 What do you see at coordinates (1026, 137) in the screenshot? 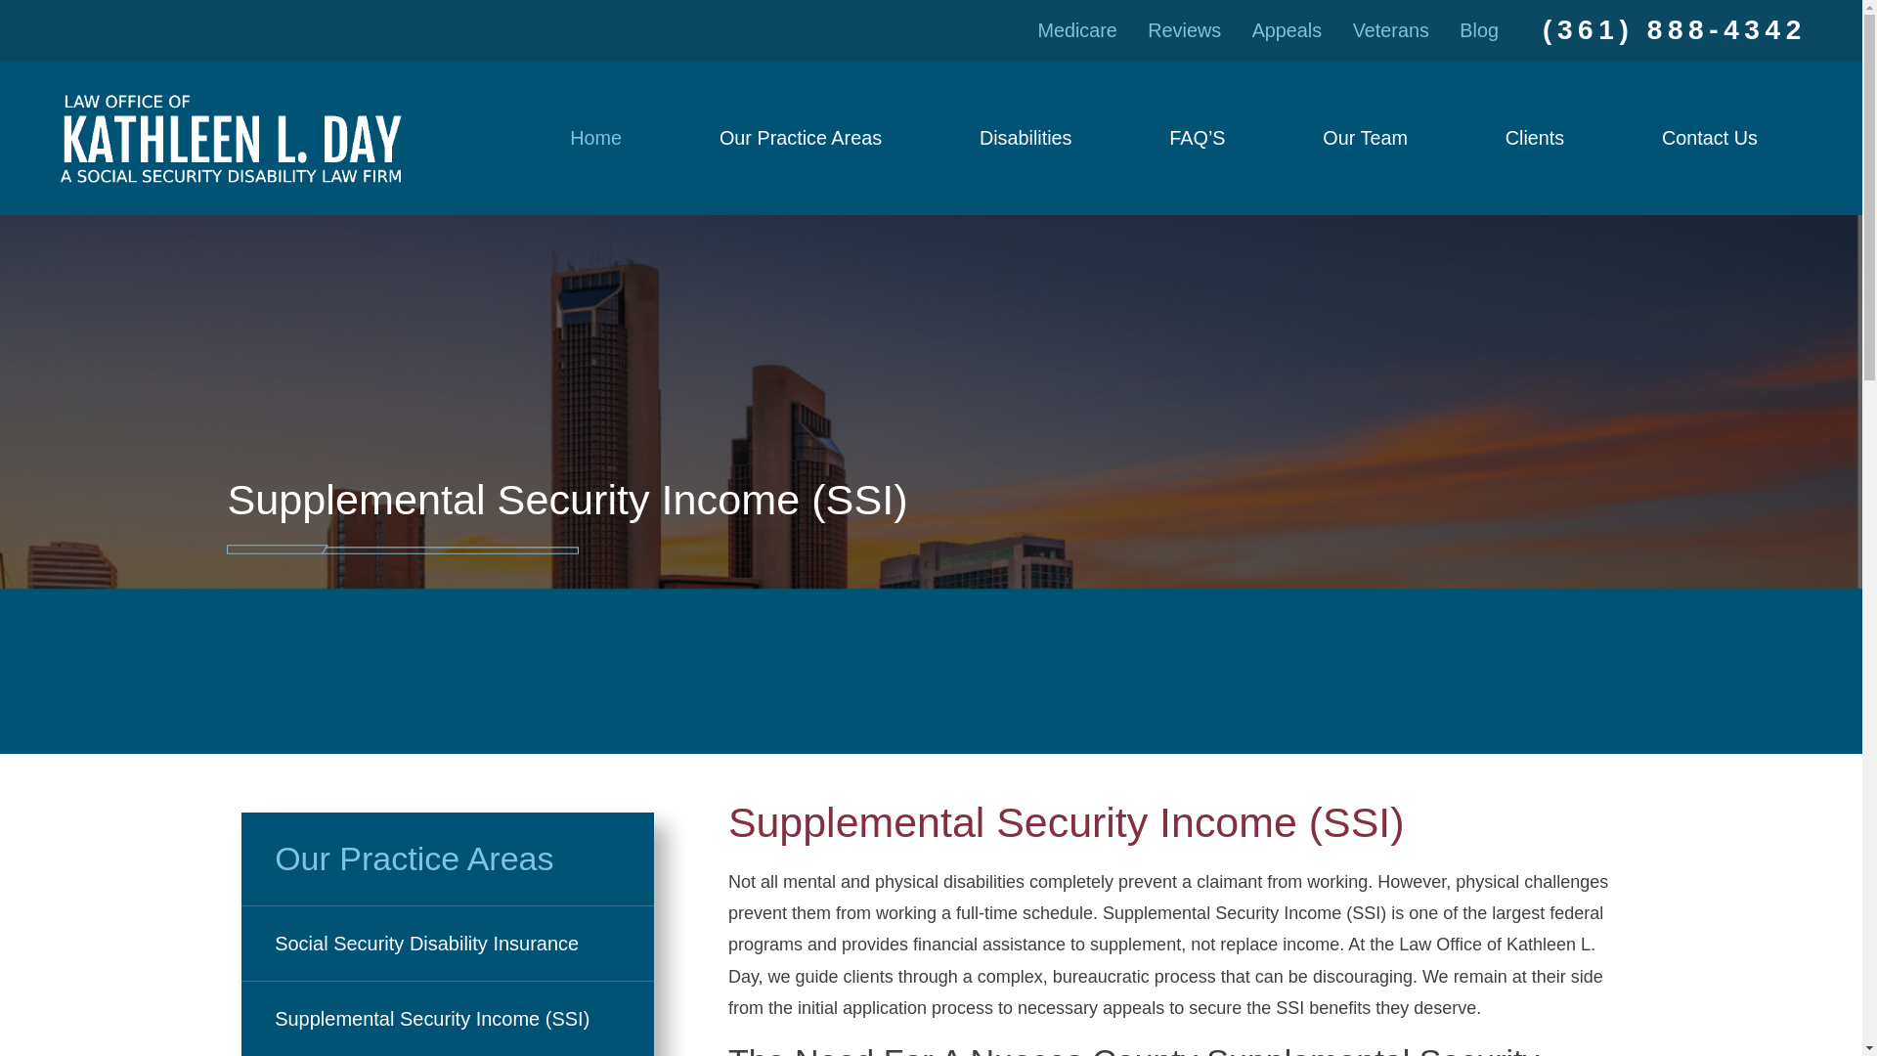
I see `Disabilities` at bounding box center [1026, 137].